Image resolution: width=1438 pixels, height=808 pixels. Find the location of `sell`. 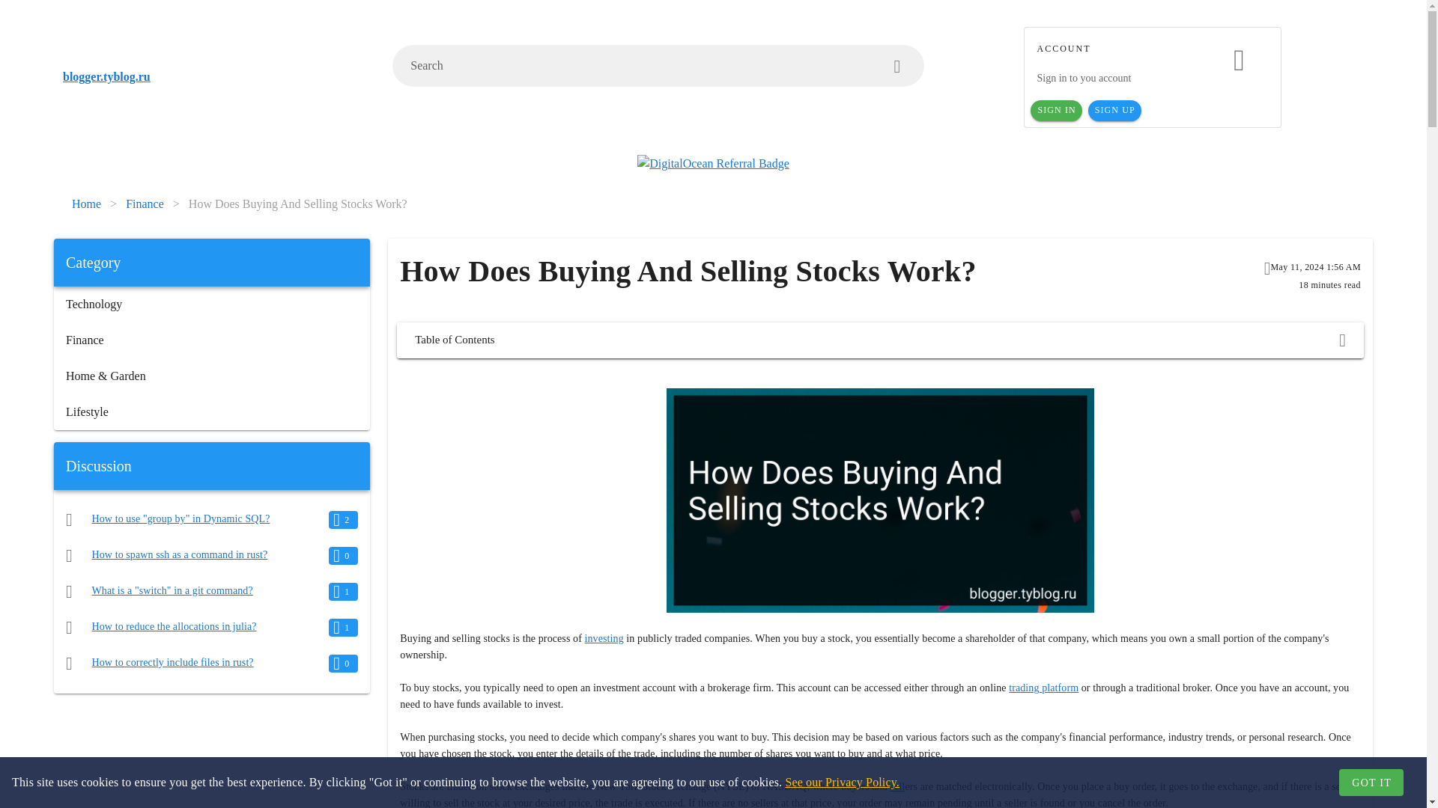

sell is located at coordinates (897, 787).